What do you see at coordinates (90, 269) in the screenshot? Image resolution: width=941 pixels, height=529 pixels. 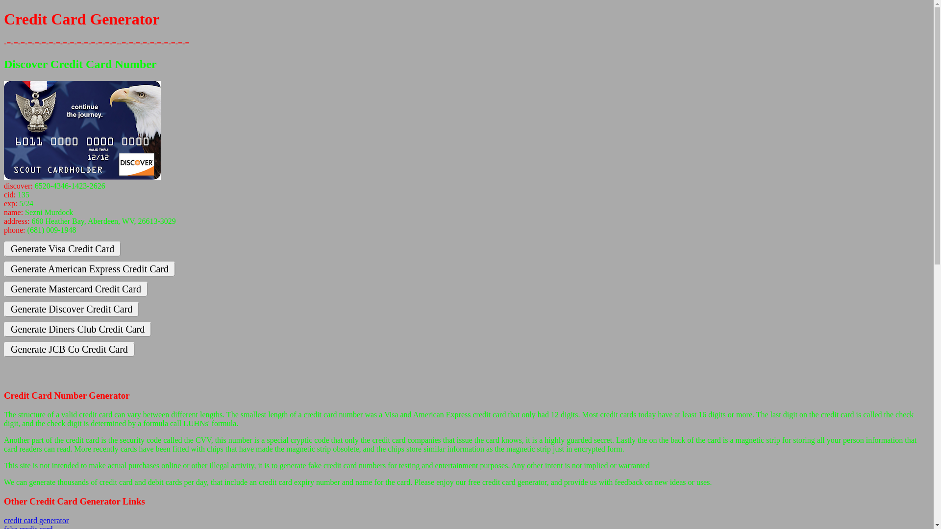 I see `Generate American Express Credit Card` at bounding box center [90, 269].